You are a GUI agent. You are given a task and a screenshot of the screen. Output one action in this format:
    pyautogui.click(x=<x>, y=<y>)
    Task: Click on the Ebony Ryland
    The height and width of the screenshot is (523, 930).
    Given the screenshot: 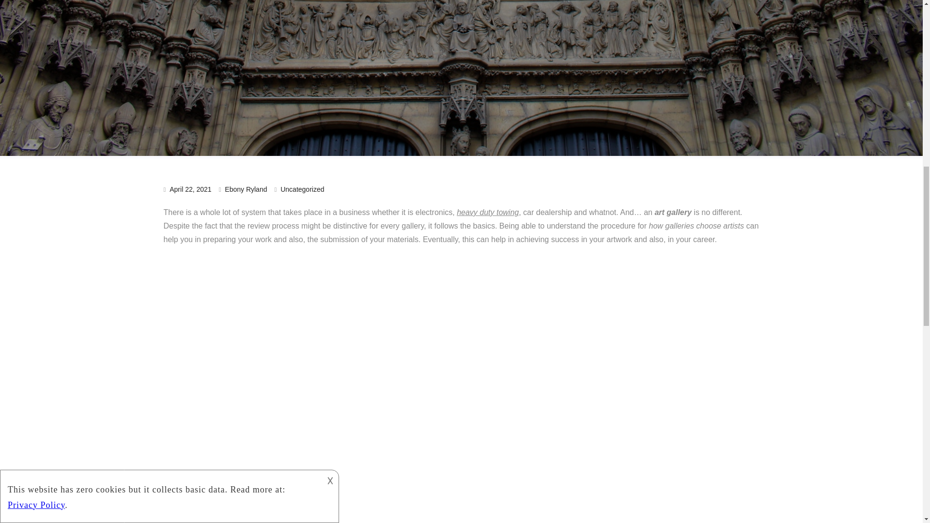 What is the action you would take?
    pyautogui.click(x=246, y=189)
    